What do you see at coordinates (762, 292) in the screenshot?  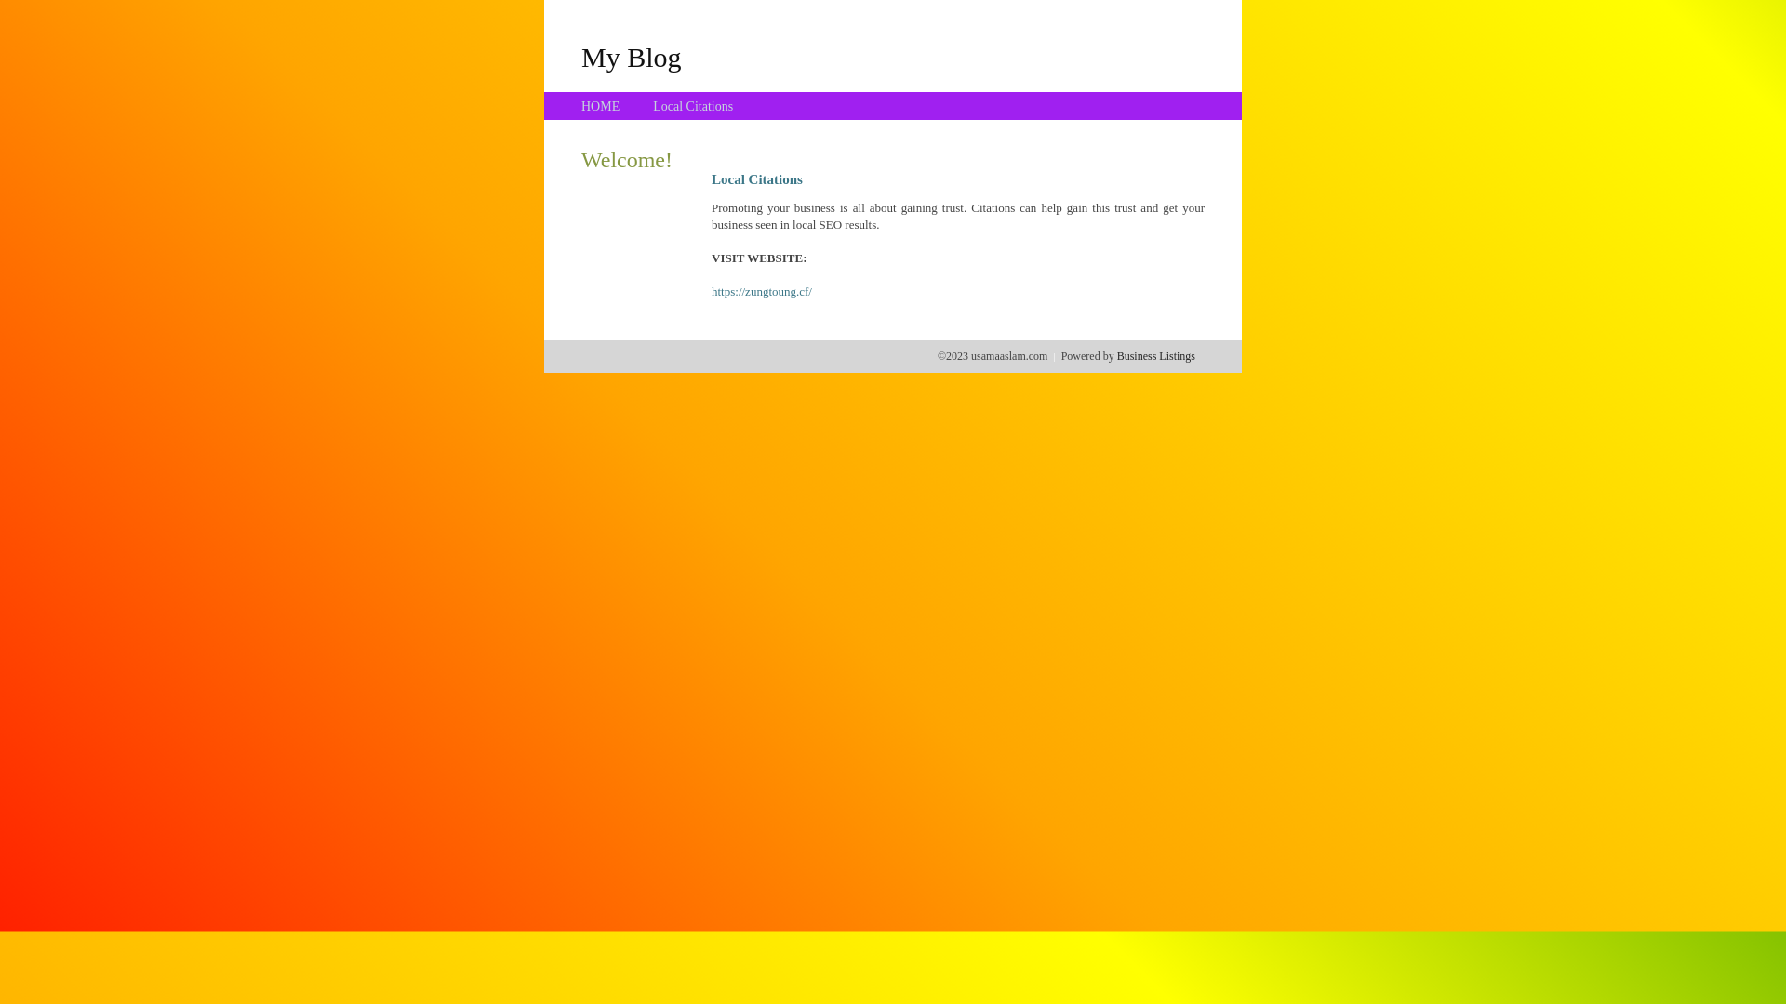 I see `https://zungtoung.cf/` at bounding box center [762, 292].